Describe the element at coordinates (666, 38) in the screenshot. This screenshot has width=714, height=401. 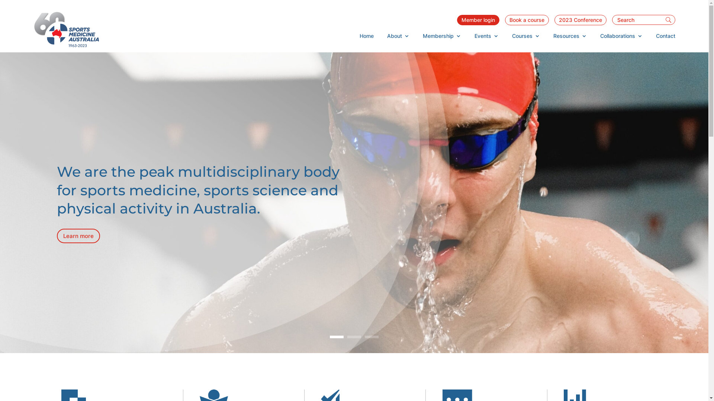
I see `Contact` at that location.